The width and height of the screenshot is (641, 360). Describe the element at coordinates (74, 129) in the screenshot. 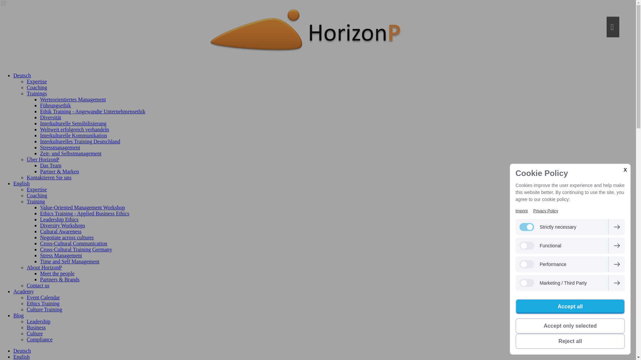

I see `Weltweit erfolgreich verhandeln` at that location.